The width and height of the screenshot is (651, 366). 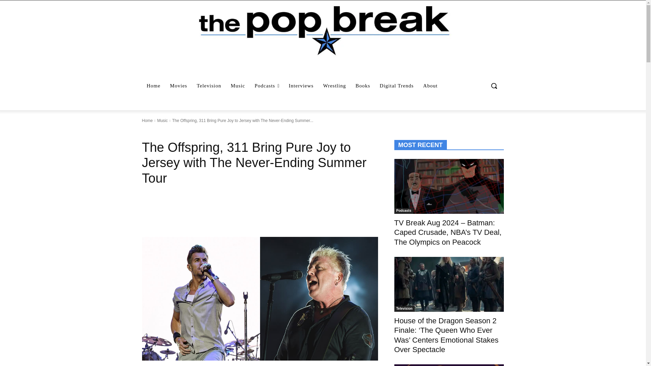 What do you see at coordinates (209, 85) in the screenshot?
I see `Television` at bounding box center [209, 85].